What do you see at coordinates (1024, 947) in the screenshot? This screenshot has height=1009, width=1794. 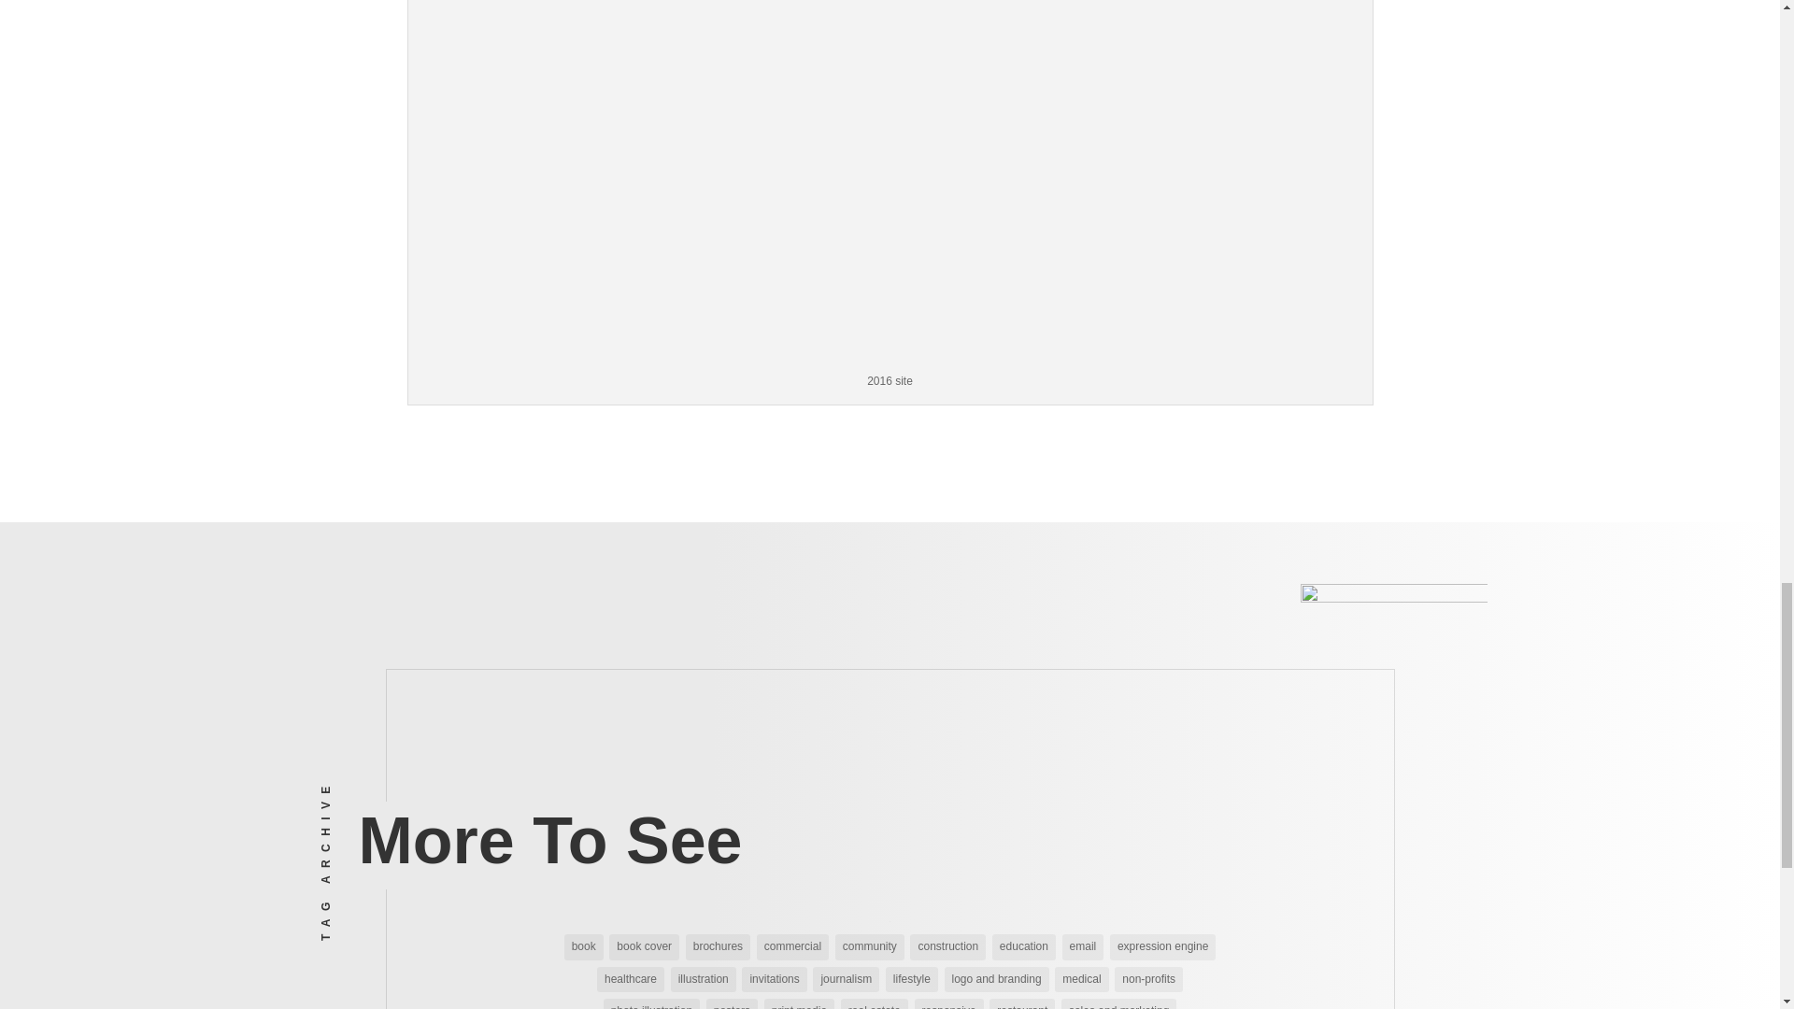 I see `education` at bounding box center [1024, 947].